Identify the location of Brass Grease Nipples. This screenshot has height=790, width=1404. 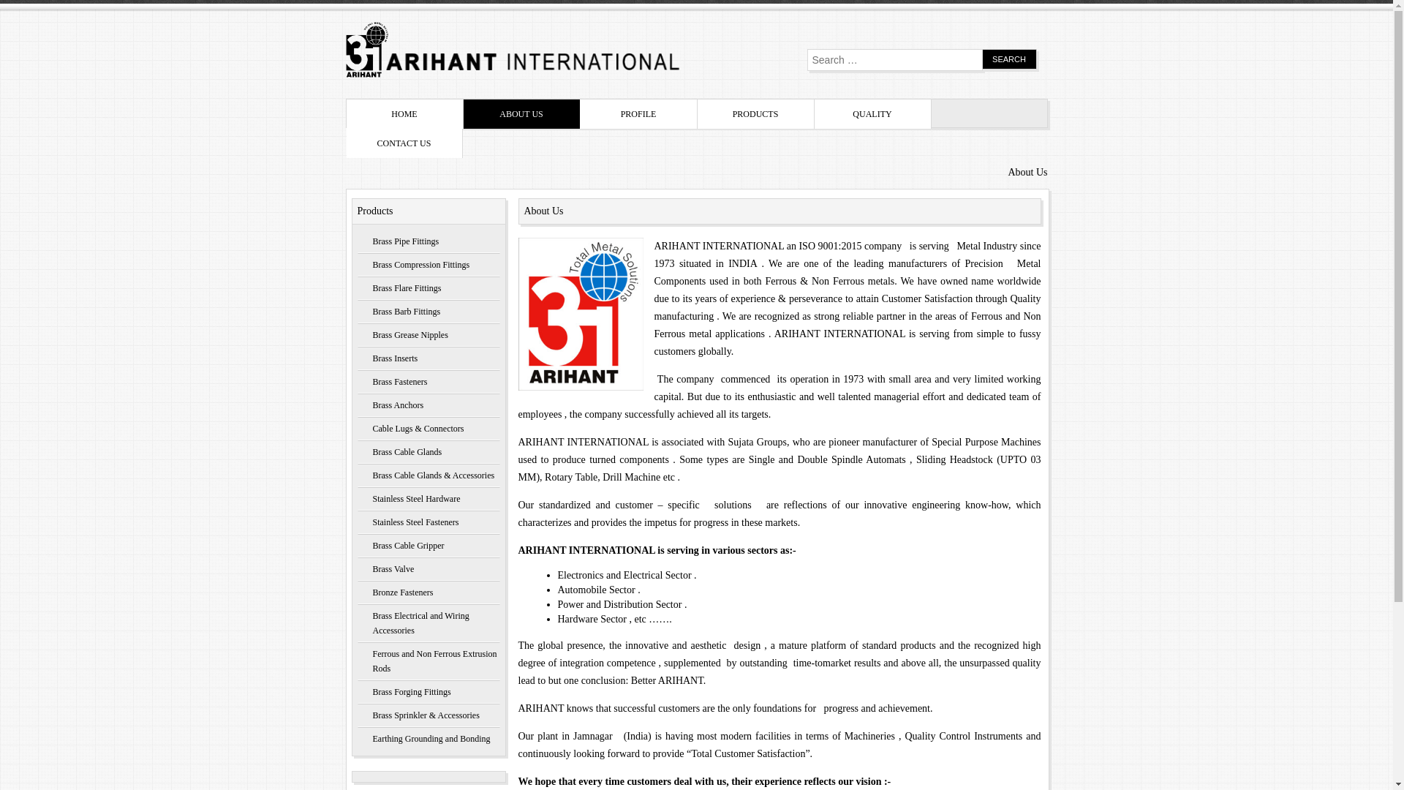
(428, 335).